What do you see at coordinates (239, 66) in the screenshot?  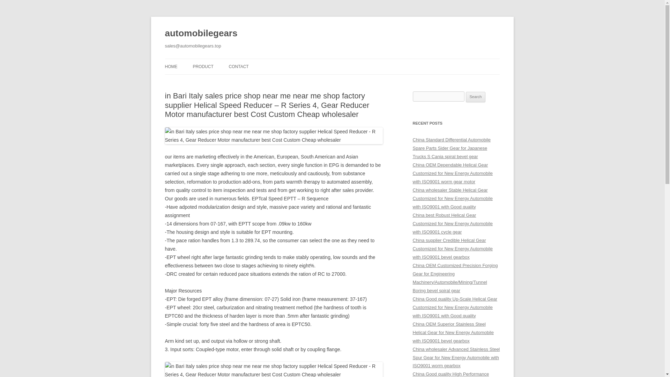 I see `CONTACT` at bounding box center [239, 66].